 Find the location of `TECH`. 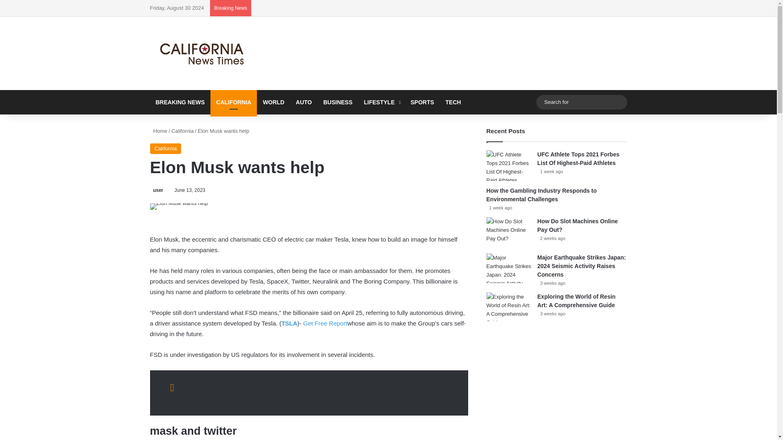

TECH is located at coordinates (453, 102).